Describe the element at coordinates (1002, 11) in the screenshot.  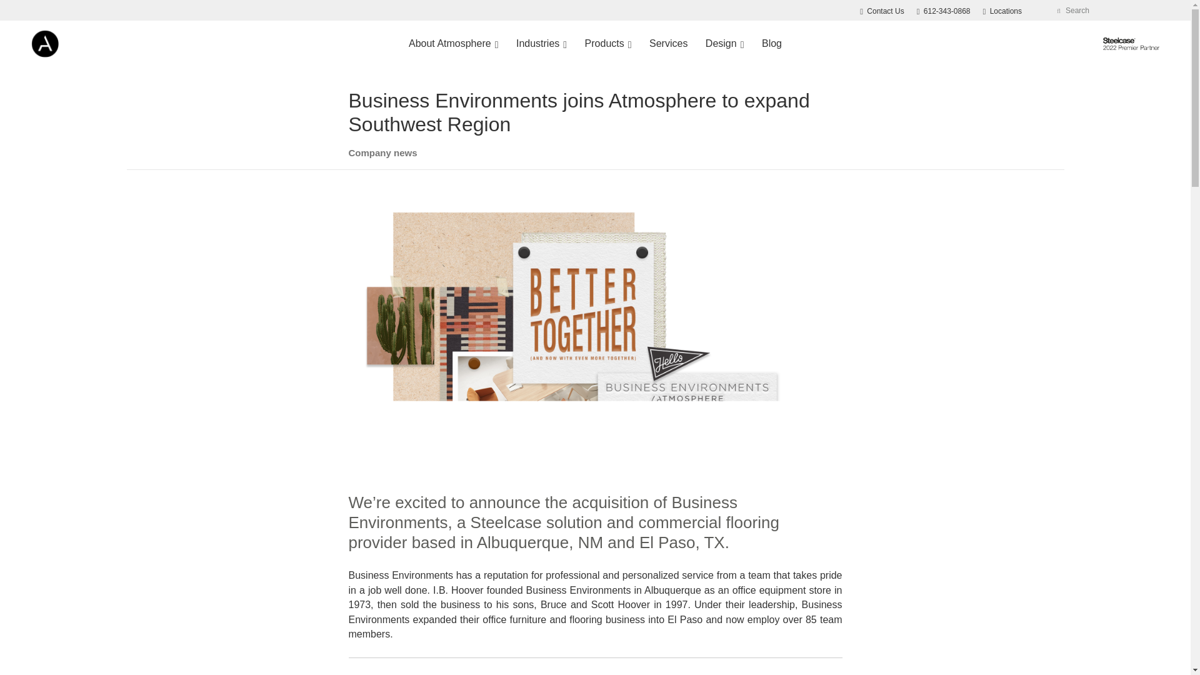
I see `Services` at that location.